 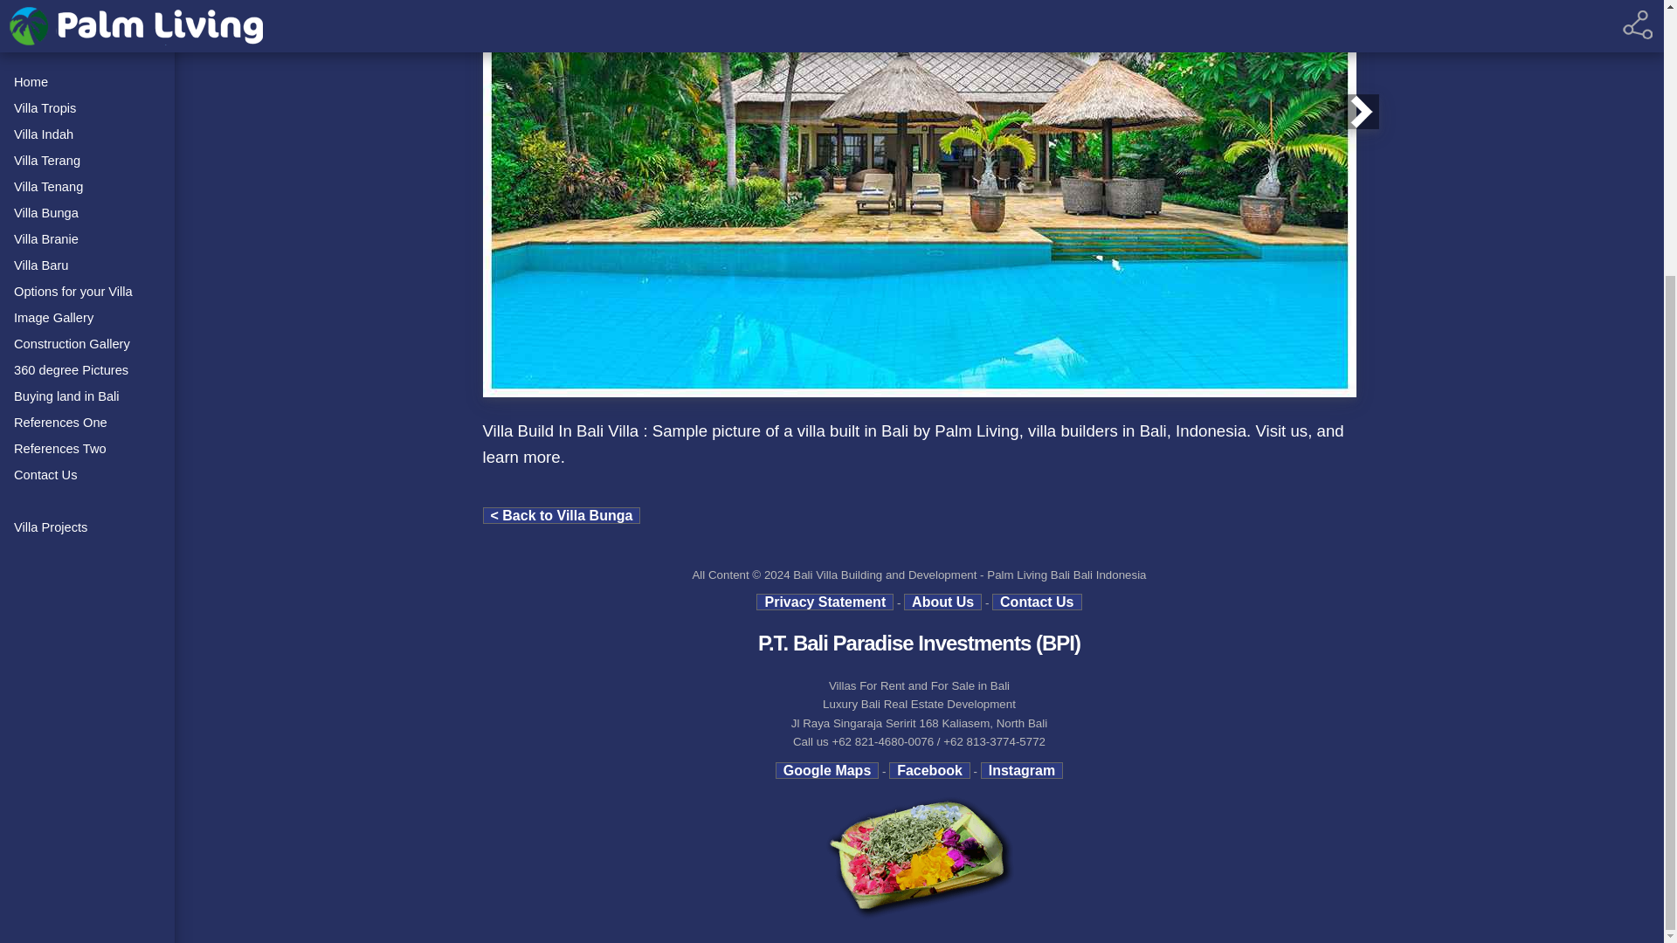 What do you see at coordinates (1022, 770) in the screenshot?
I see `Instagram` at bounding box center [1022, 770].